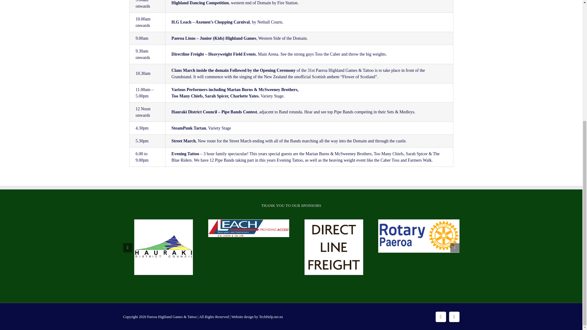 The height and width of the screenshot is (330, 587). I want to click on TechHelp.net.nz, so click(271, 317).